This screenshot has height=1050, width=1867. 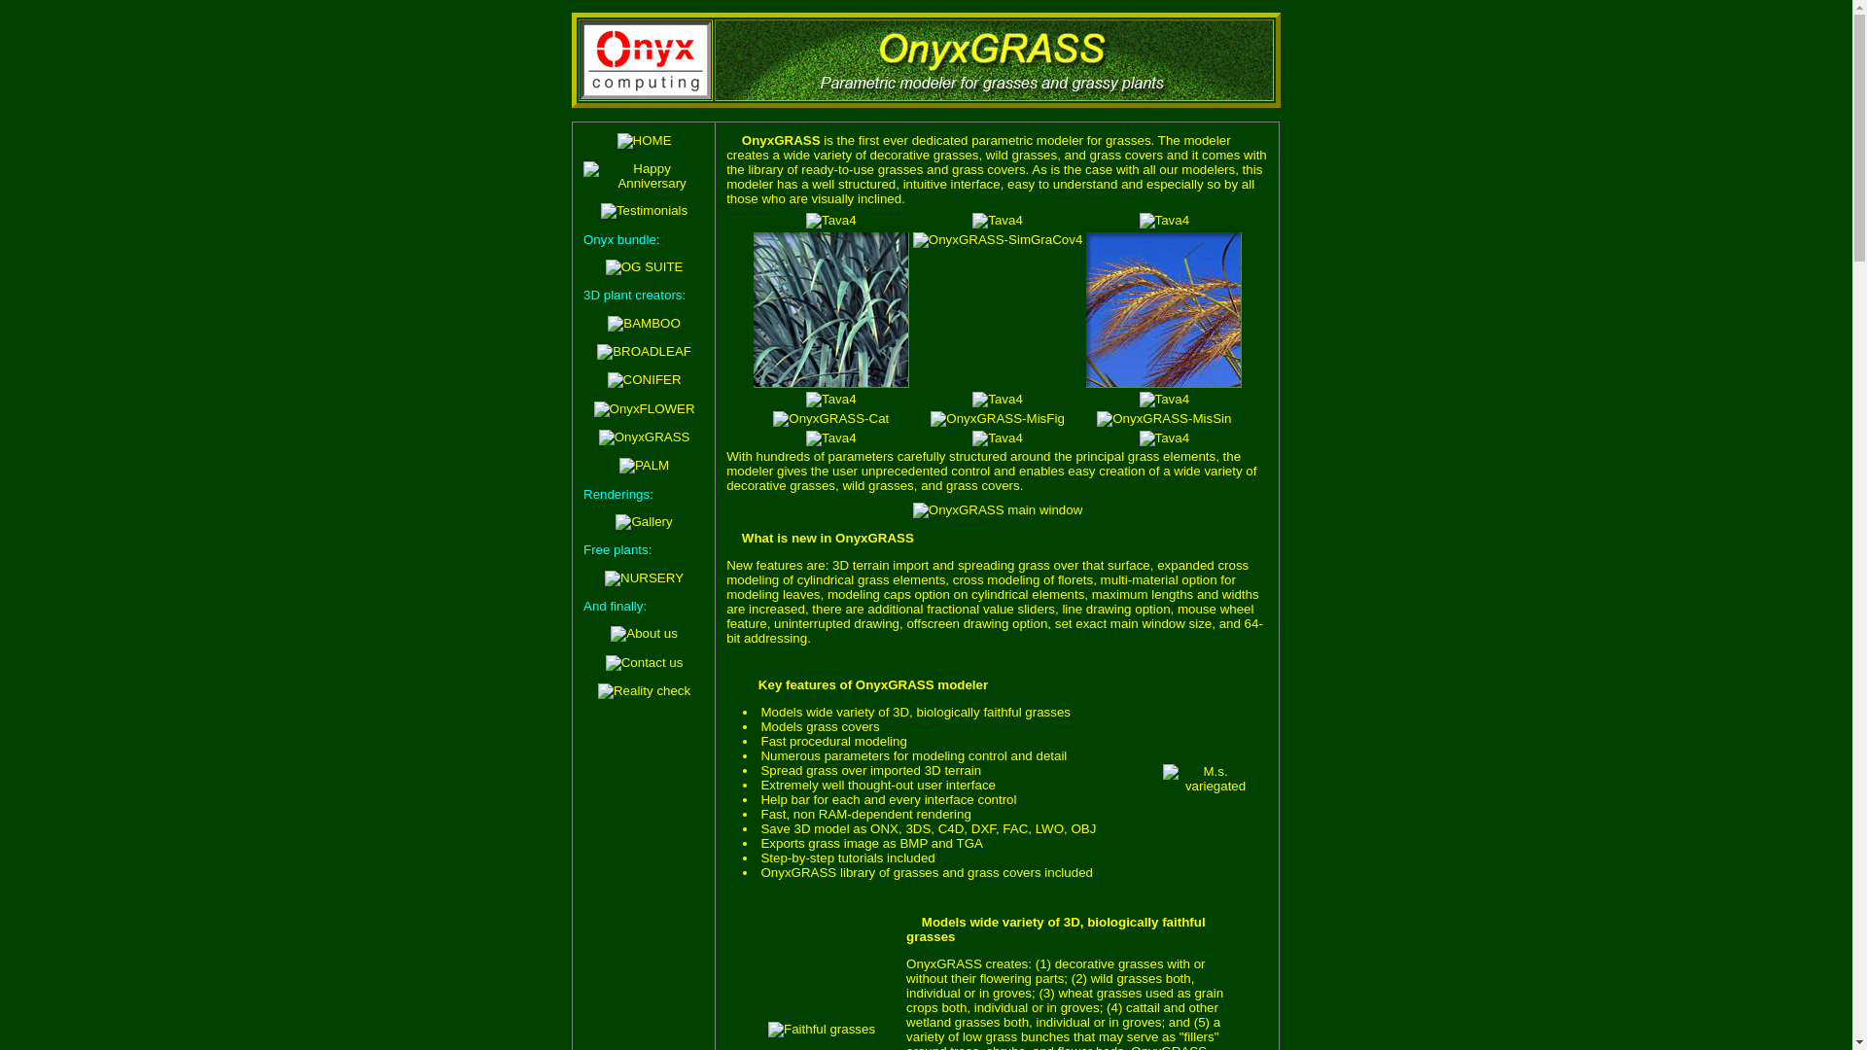 What do you see at coordinates (830, 418) in the screenshot?
I see `OnyxGRASS-Cat` at bounding box center [830, 418].